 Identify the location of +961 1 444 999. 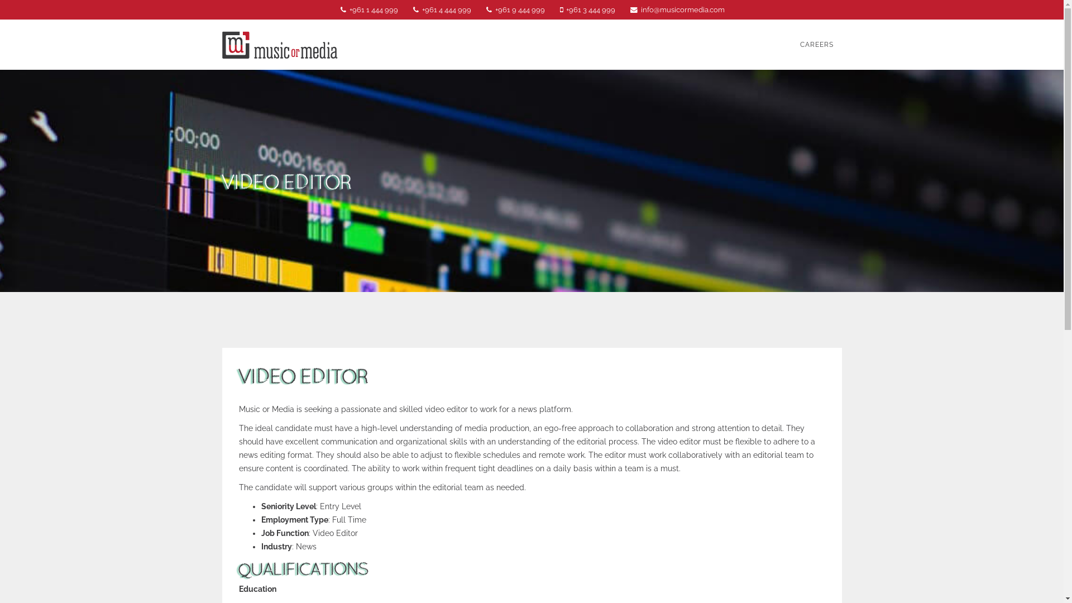
(374, 10).